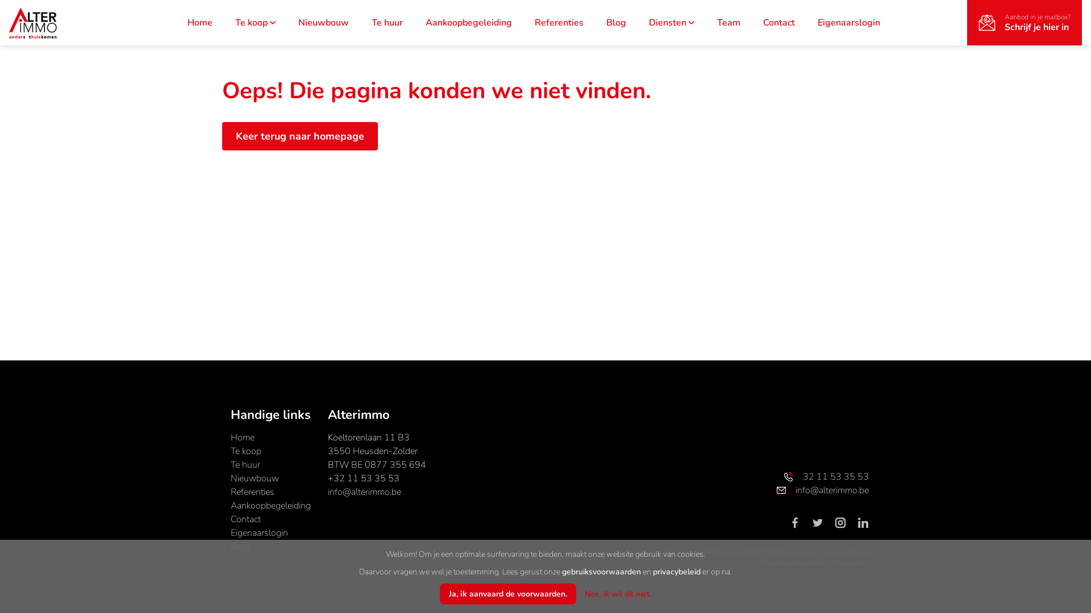 The image size is (1091, 613). What do you see at coordinates (677, 572) in the screenshot?
I see `privacybeleid` at bounding box center [677, 572].